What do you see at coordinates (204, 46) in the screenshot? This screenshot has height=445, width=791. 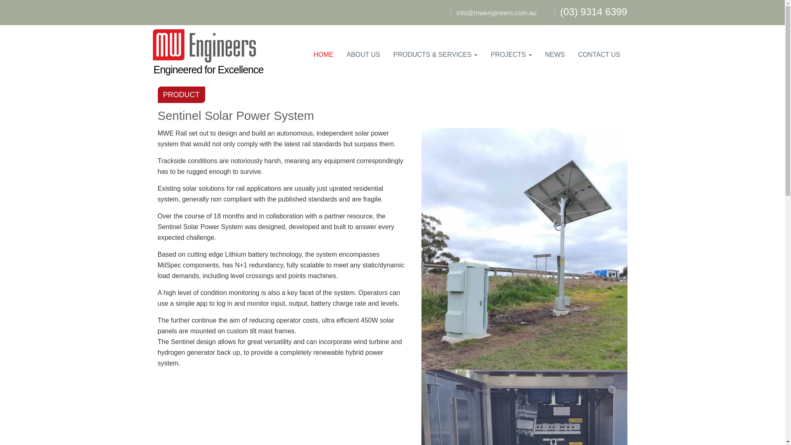 I see `back to home page` at bounding box center [204, 46].